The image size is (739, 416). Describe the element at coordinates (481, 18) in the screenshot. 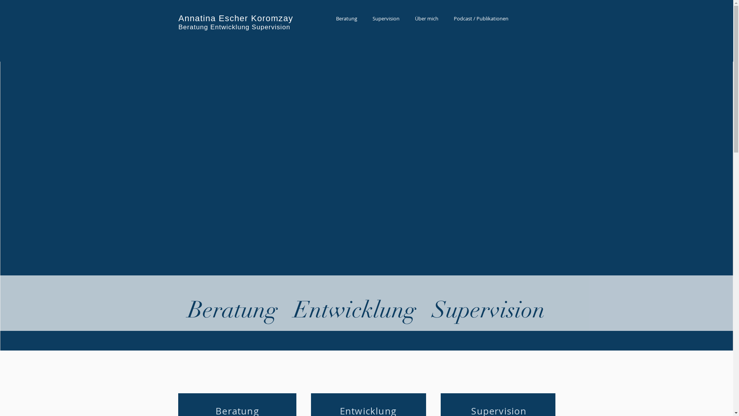

I see `Podcast / Publikationen` at that location.